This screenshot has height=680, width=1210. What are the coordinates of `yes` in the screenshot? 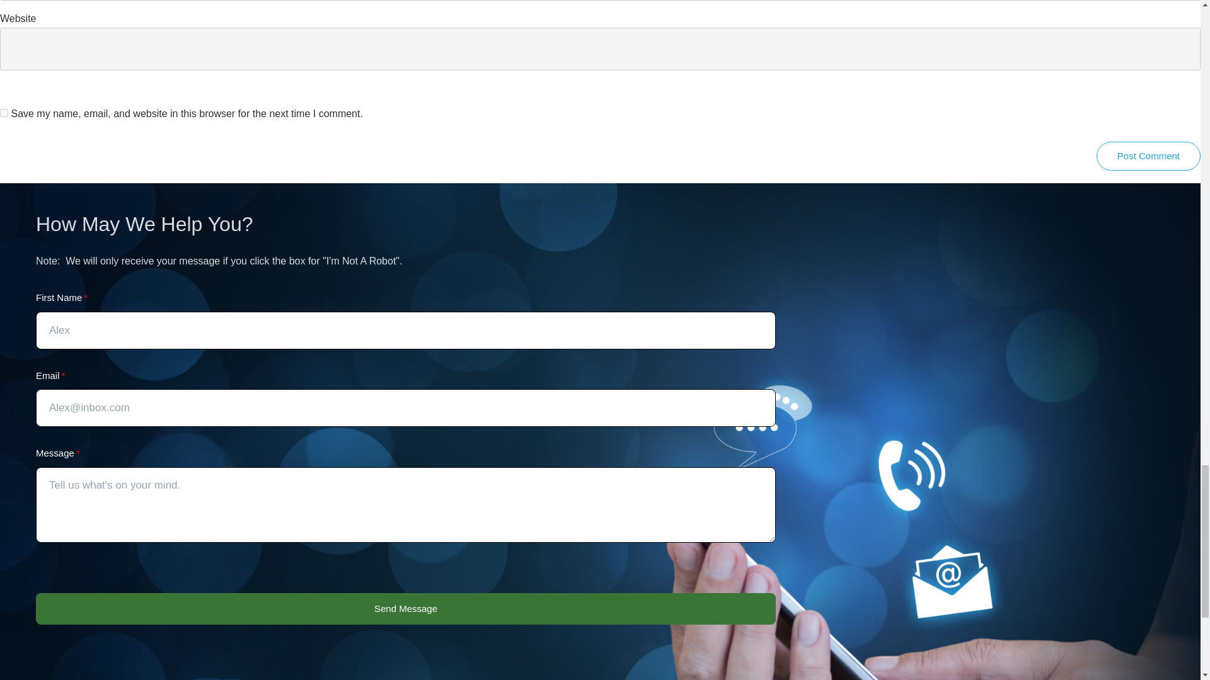 It's located at (4, 112).